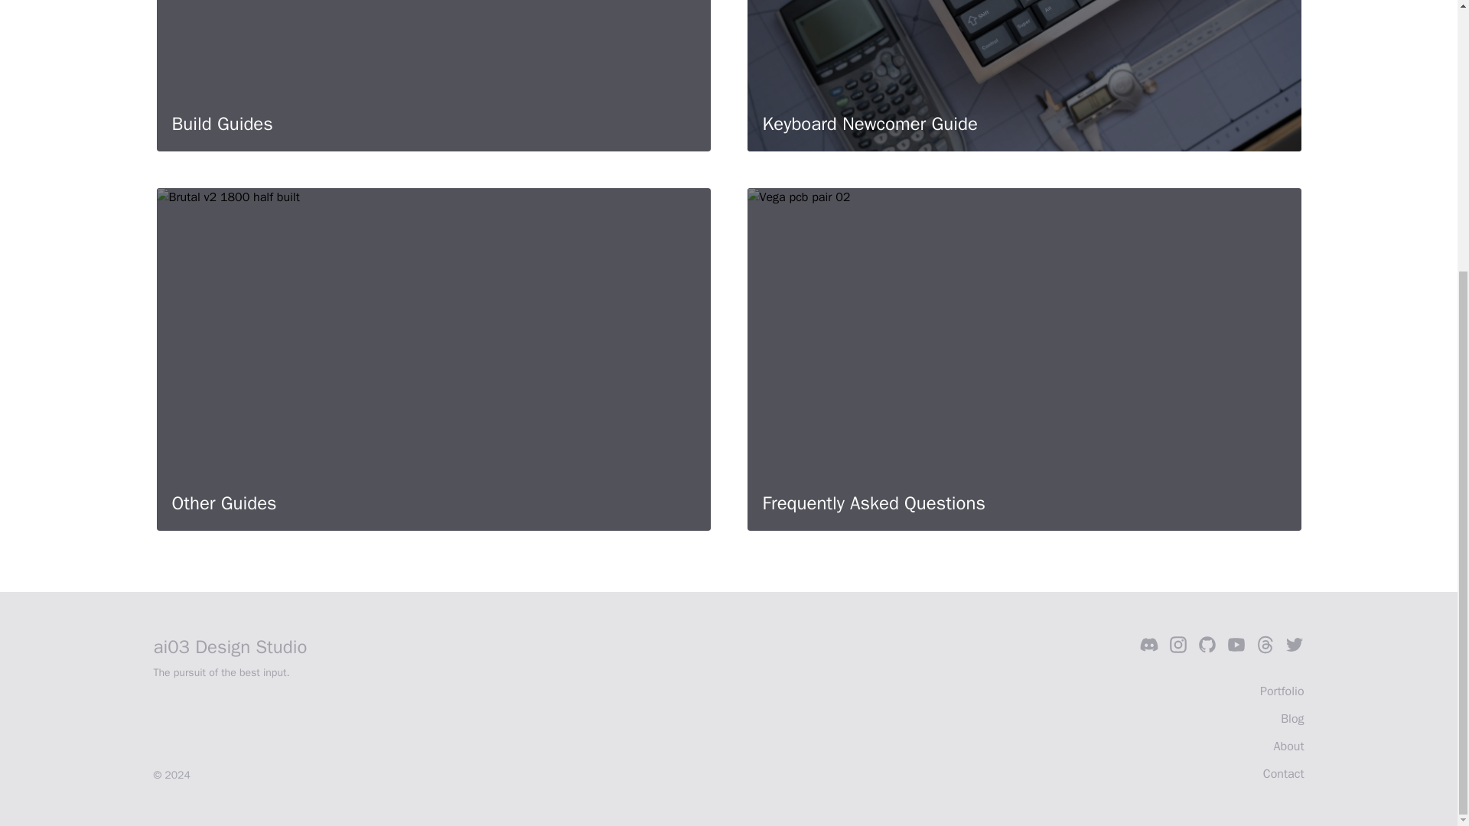  Describe the element at coordinates (1288, 746) in the screenshot. I see `About` at that location.